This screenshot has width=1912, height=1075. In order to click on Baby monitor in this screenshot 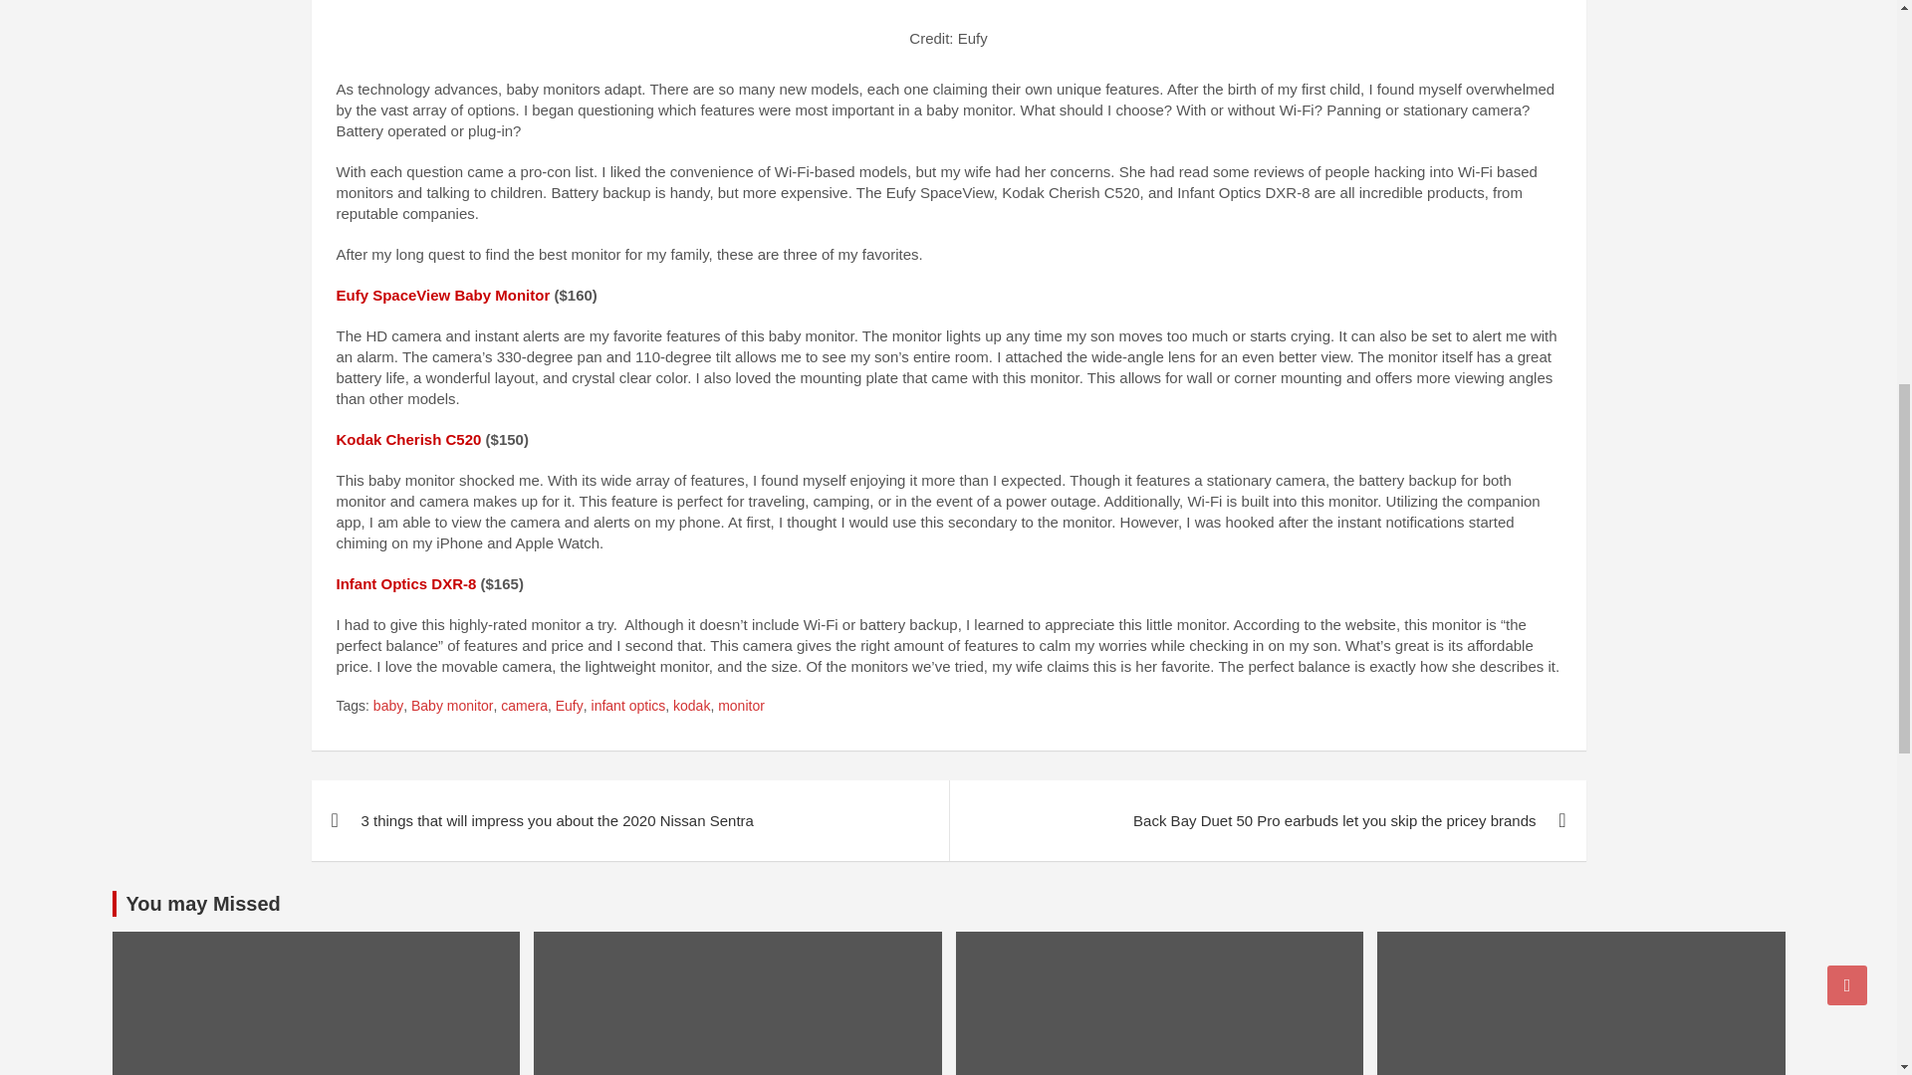, I will do `click(452, 707)`.